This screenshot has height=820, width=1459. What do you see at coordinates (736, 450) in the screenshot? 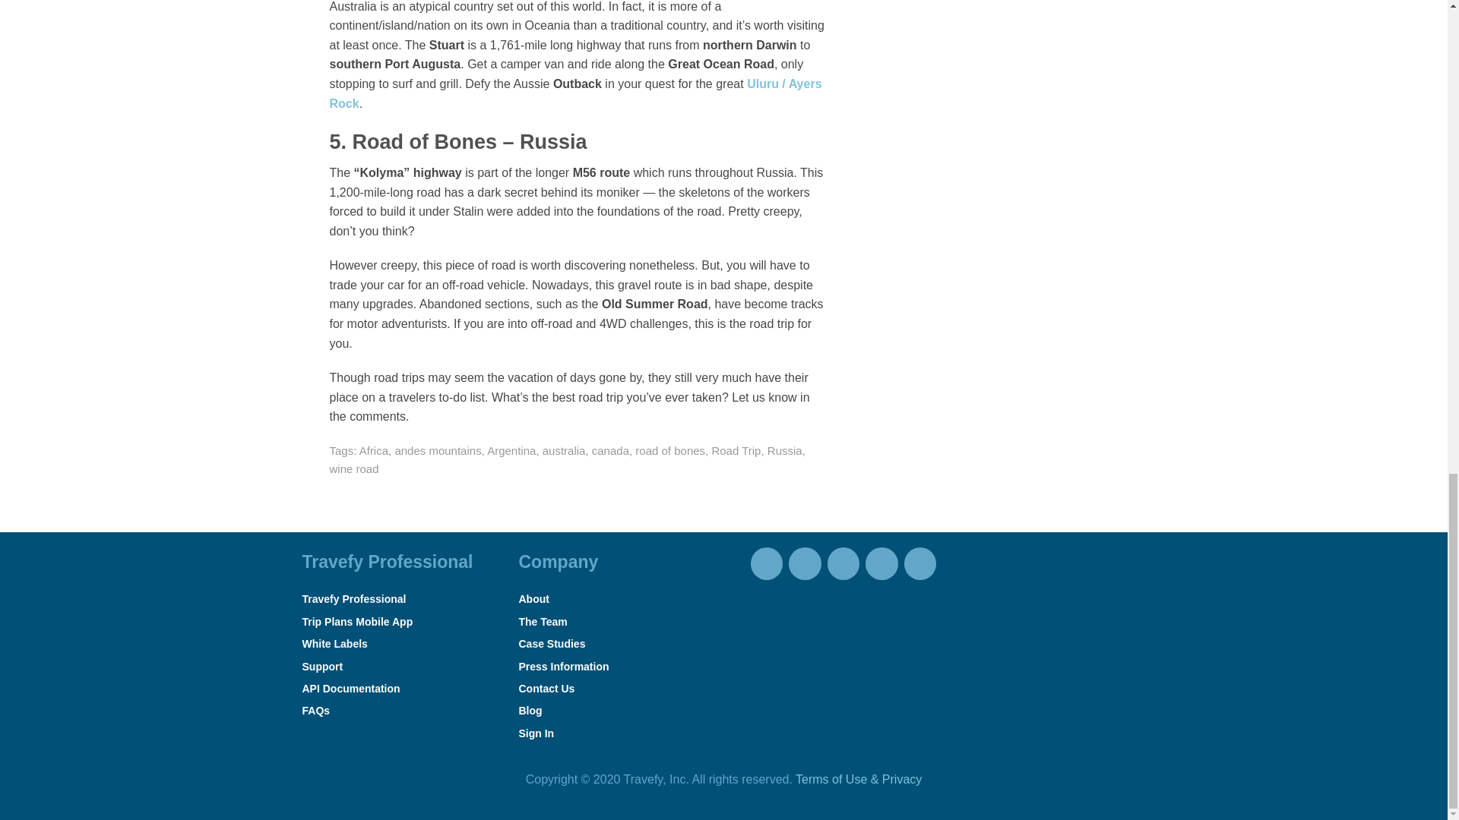
I see `Road Trip` at bounding box center [736, 450].